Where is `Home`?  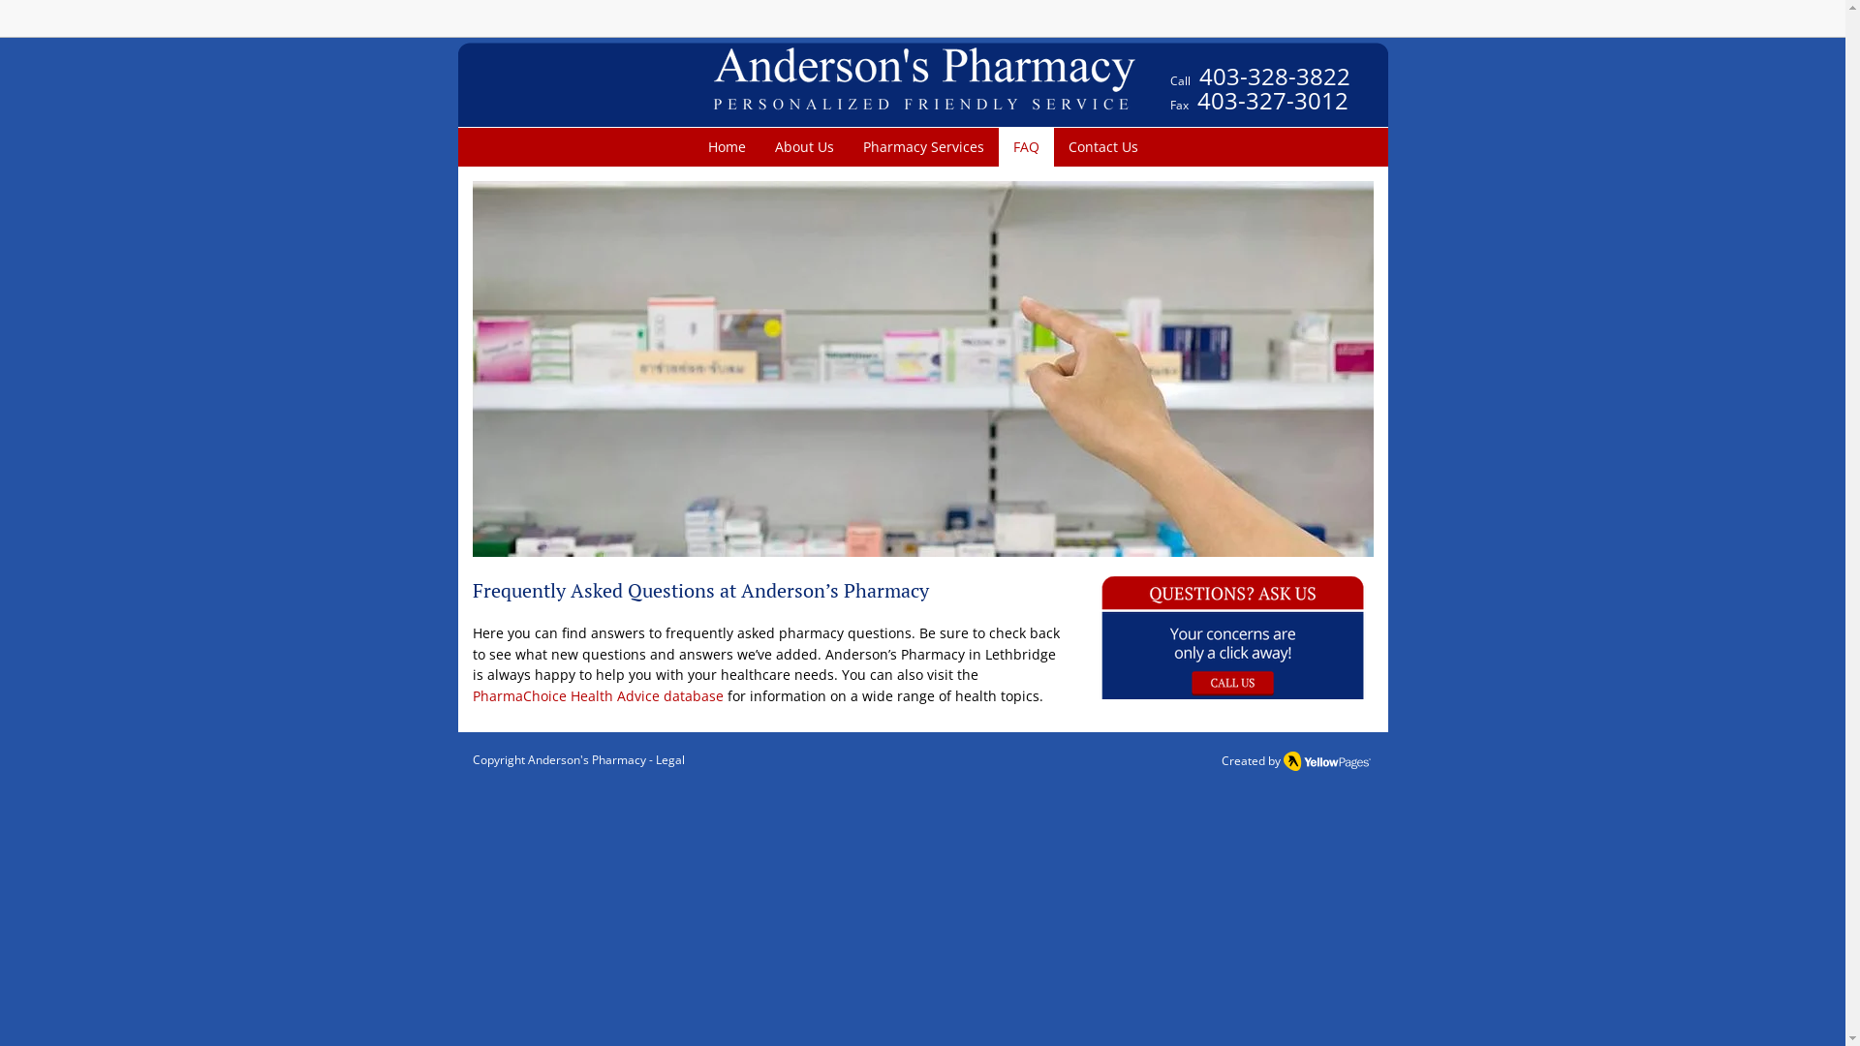 Home is located at coordinates (727, 147).